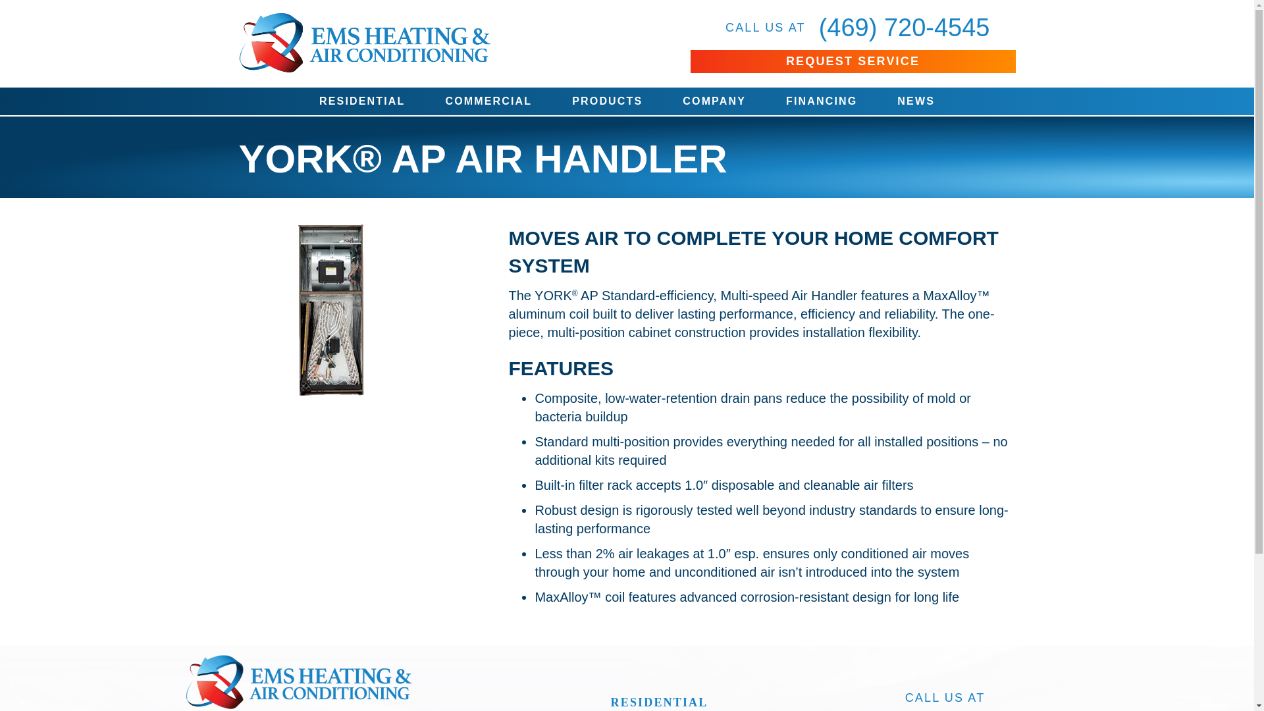 Image resolution: width=1264 pixels, height=711 pixels. I want to click on PRODUCTS, so click(607, 101).